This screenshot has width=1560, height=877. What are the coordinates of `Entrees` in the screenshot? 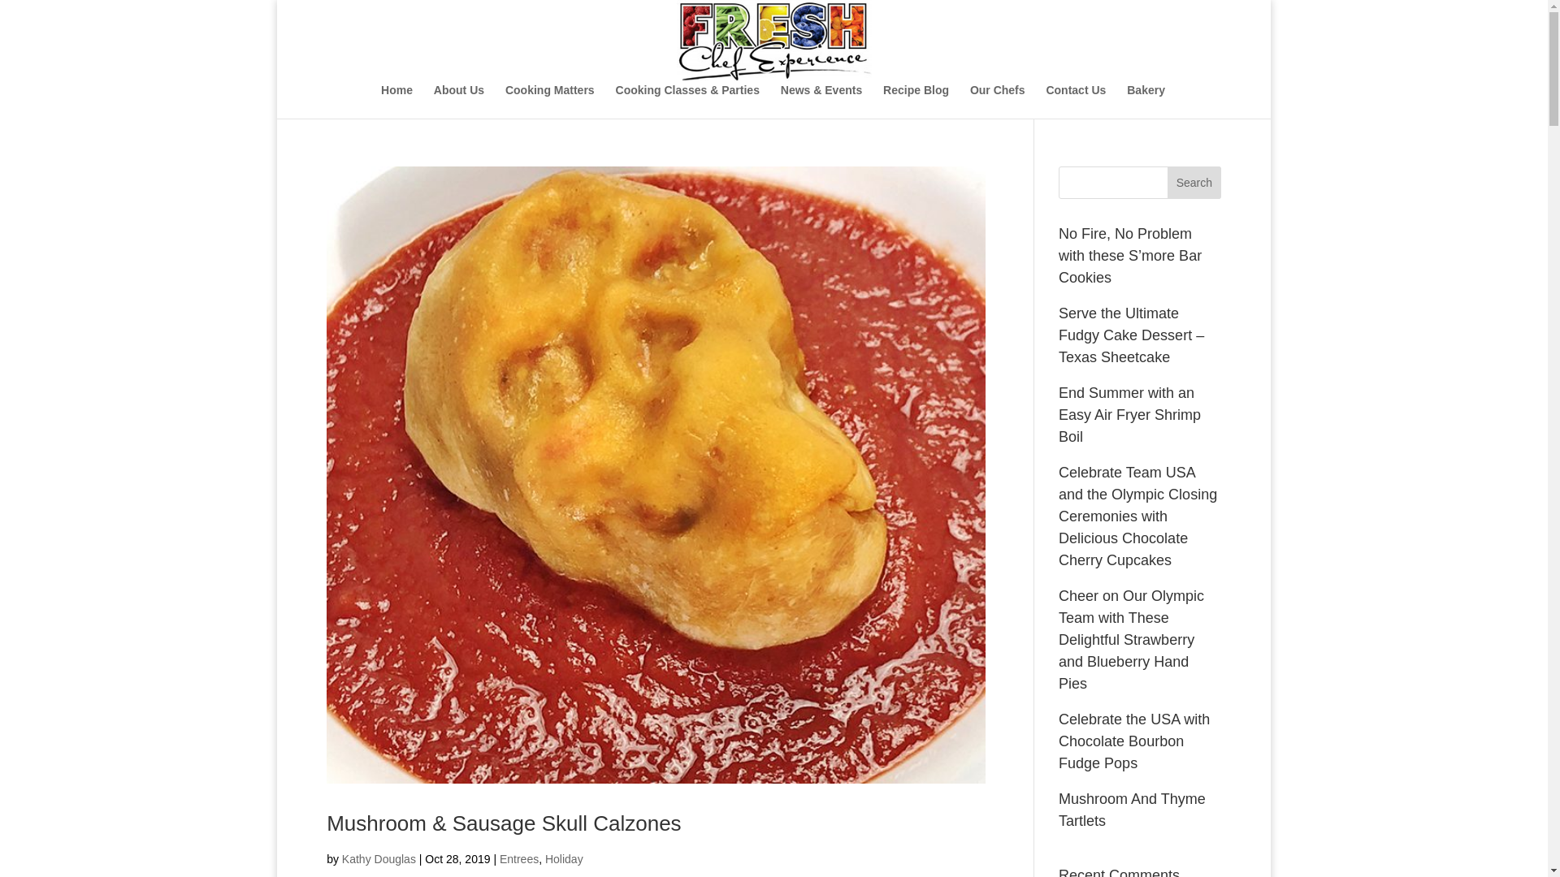 It's located at (518, 858).